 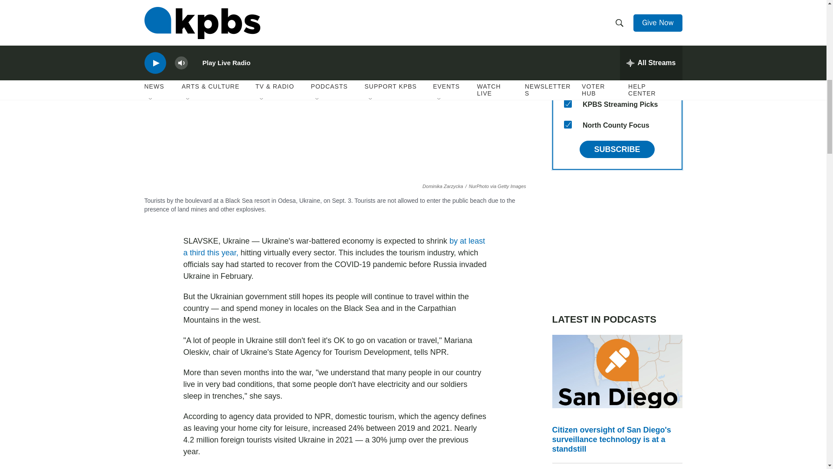 I want to click on 1, so click(x=567, y=83).